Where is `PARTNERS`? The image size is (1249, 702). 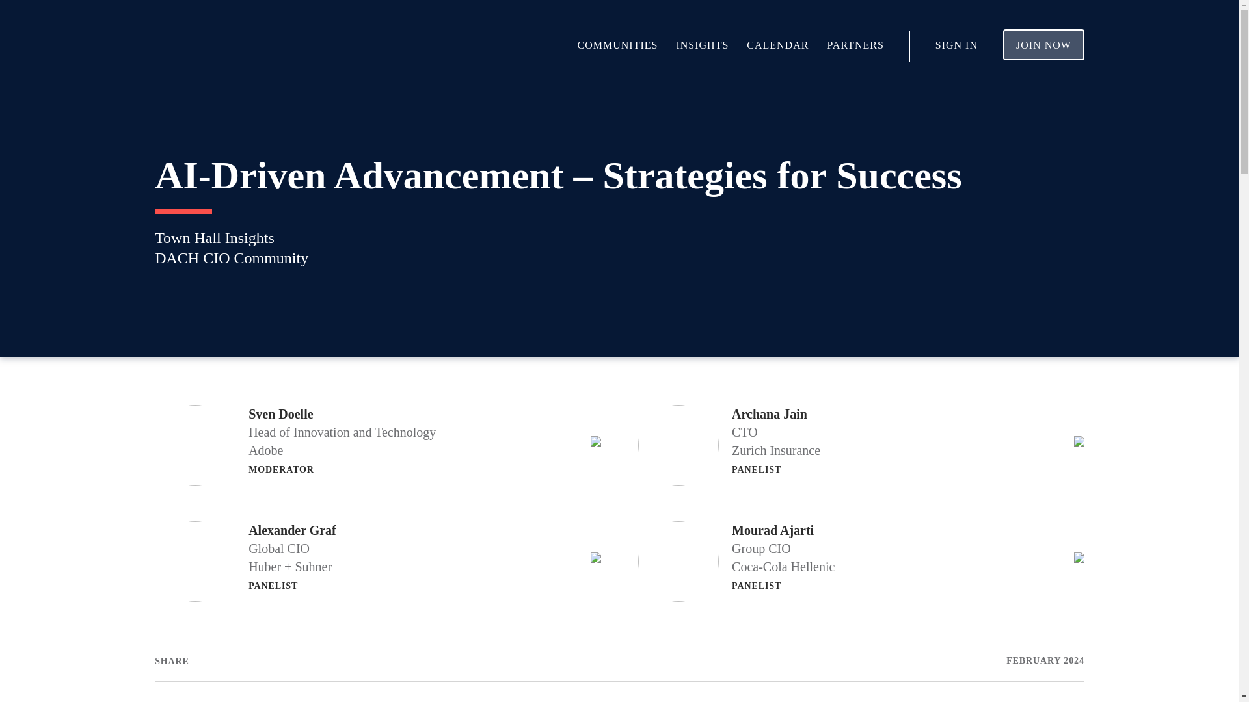 PARTNERS is located at coordinates (855, 45).